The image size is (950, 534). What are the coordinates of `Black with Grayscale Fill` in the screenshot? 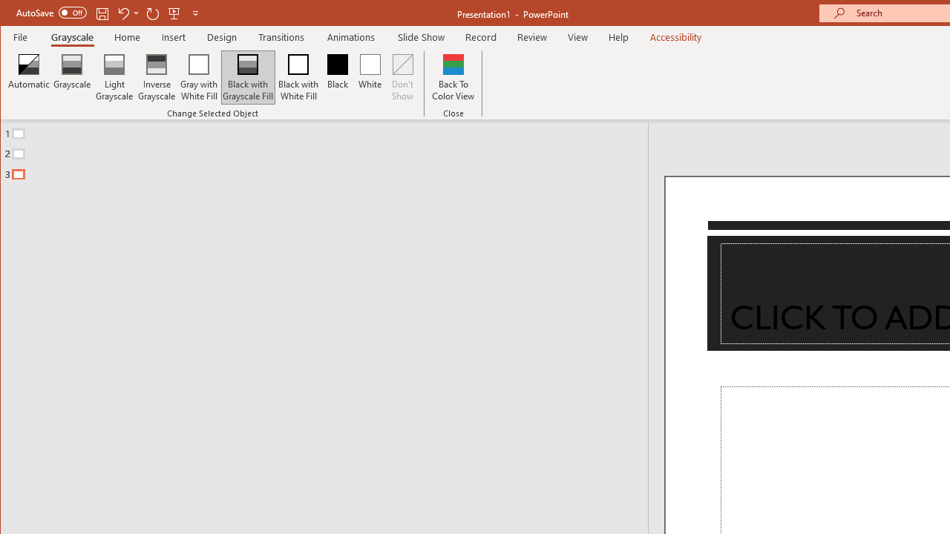 It's located at (248, 77).